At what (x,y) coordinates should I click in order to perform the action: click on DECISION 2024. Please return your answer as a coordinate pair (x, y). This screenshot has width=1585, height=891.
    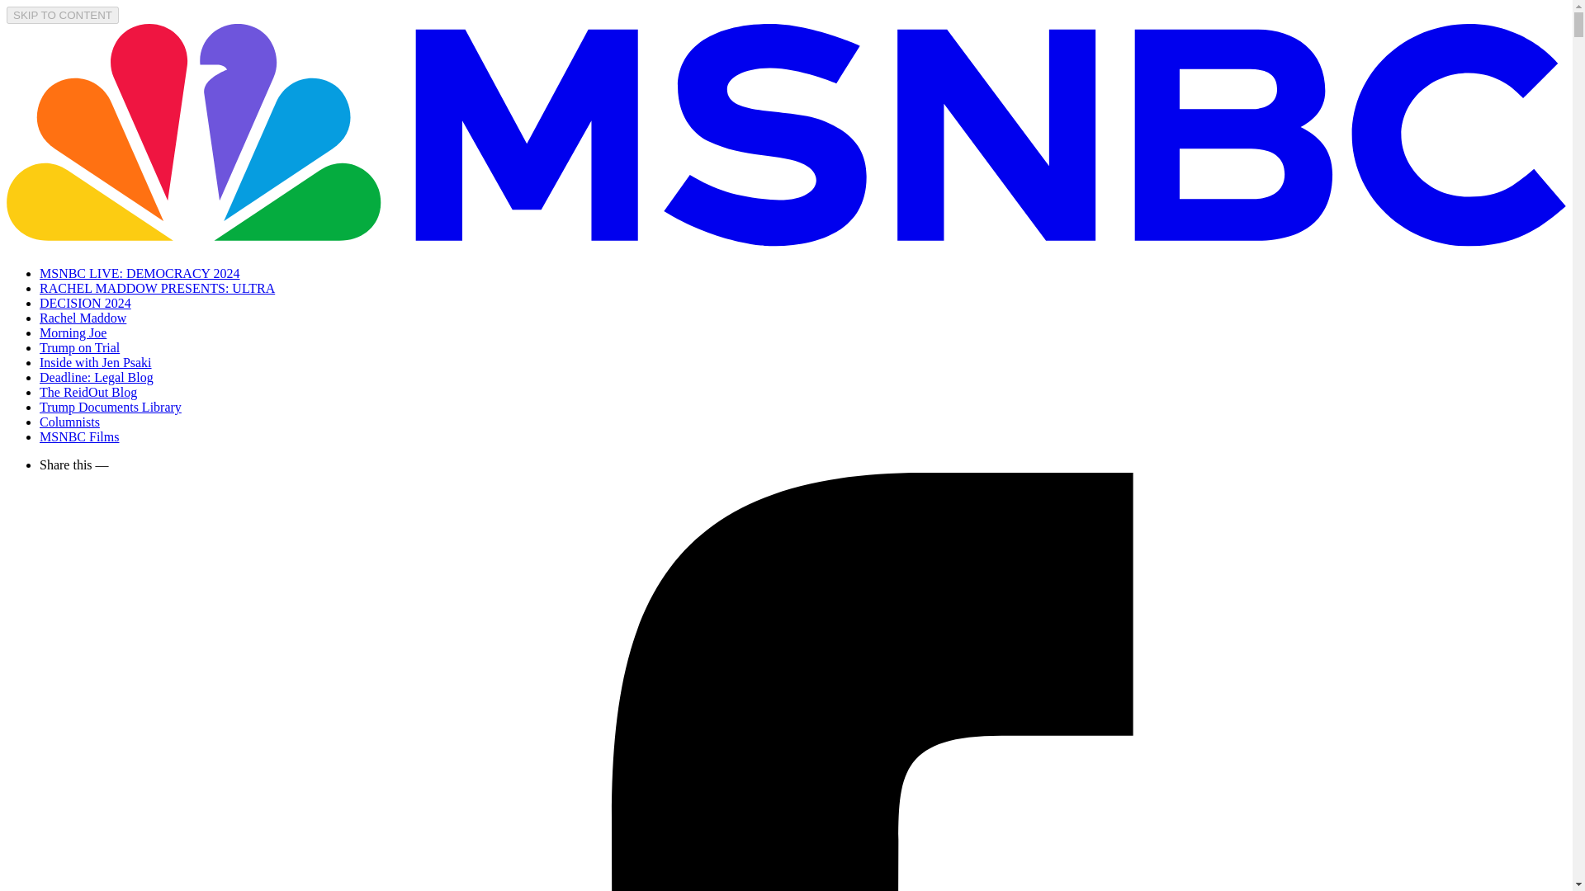
    Looking at the image, I should click on (86, 302).